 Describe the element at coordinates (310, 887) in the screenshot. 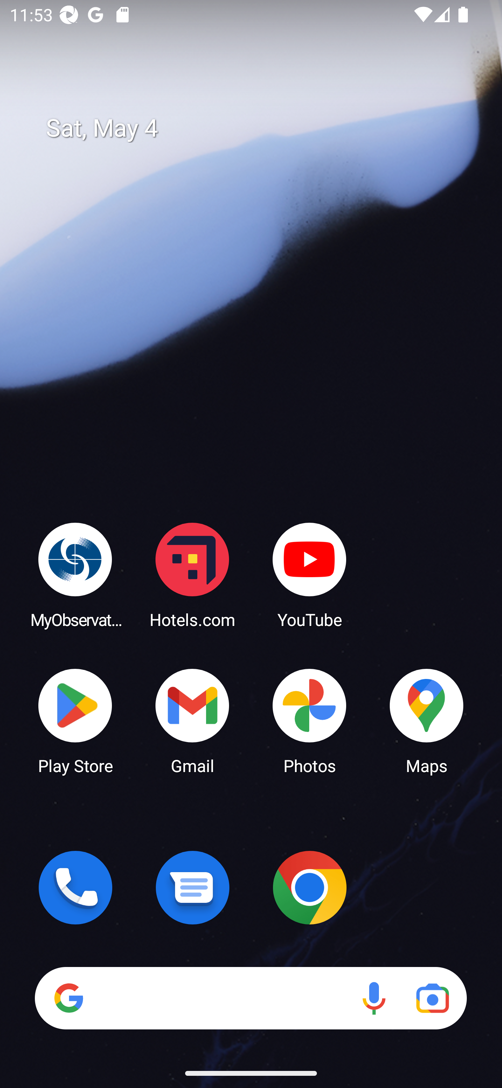

I see `Chrome` at that location.